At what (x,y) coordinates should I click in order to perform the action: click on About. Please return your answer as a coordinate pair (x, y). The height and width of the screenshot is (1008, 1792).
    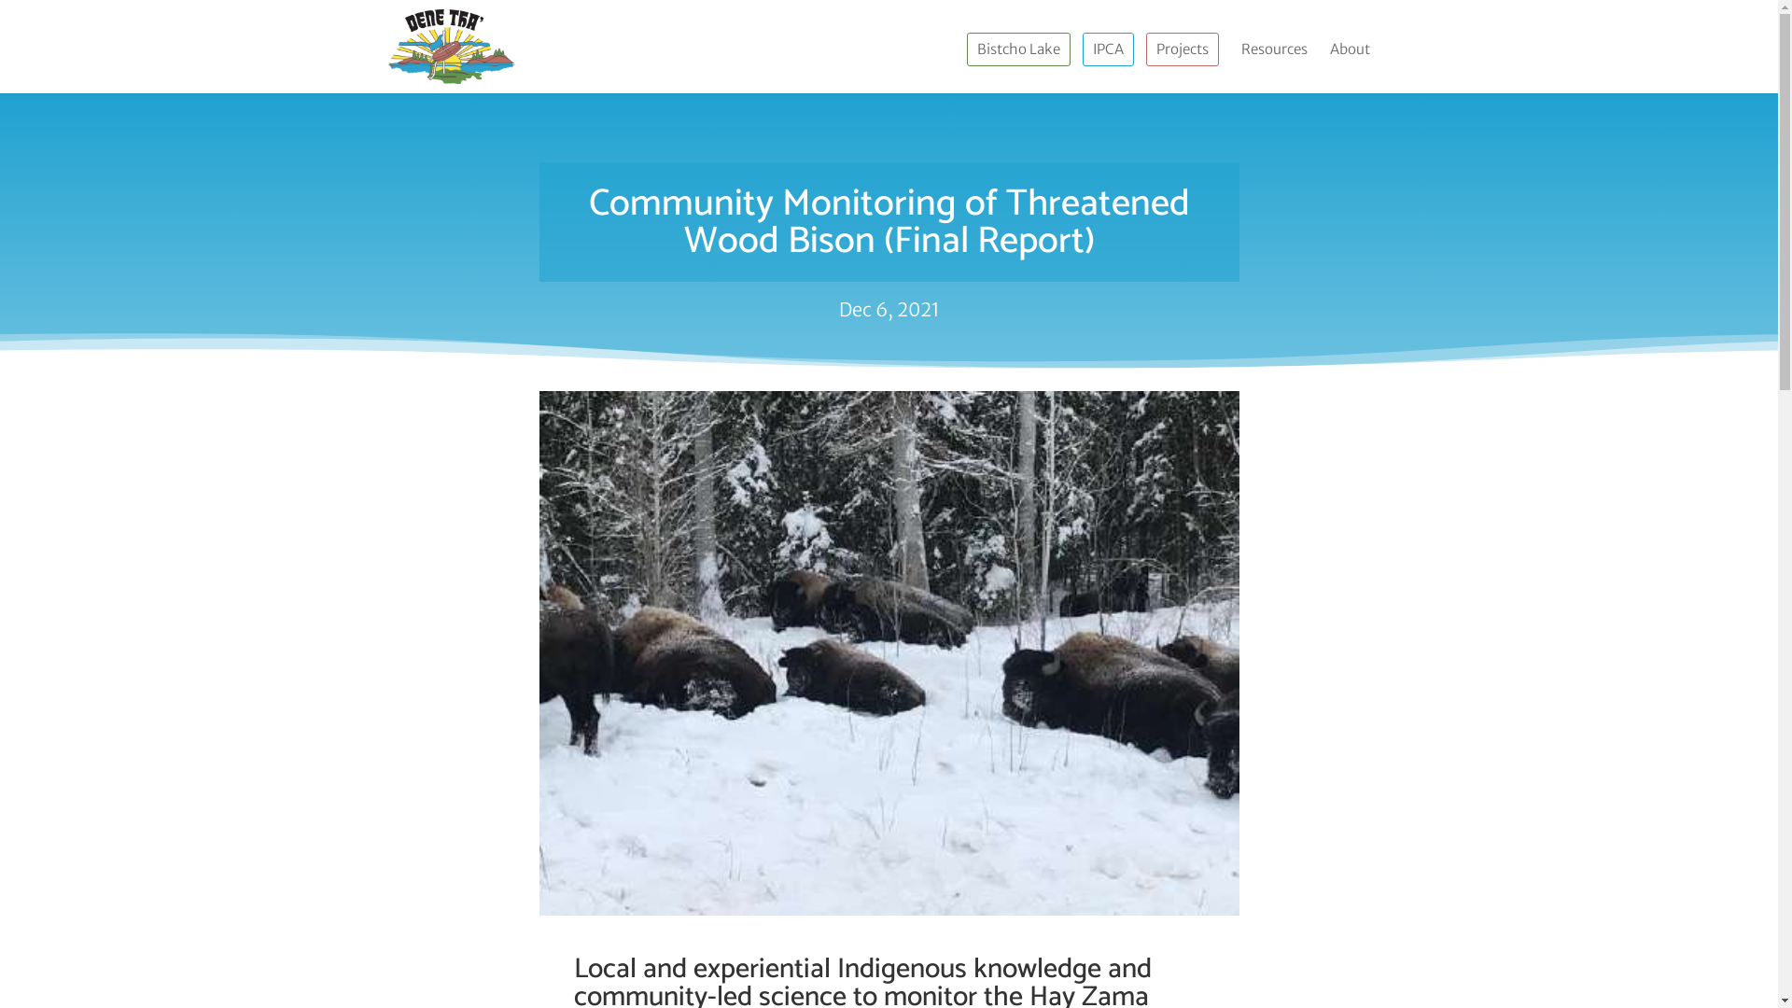
    Looking at the image, I should click on (1359, 68).